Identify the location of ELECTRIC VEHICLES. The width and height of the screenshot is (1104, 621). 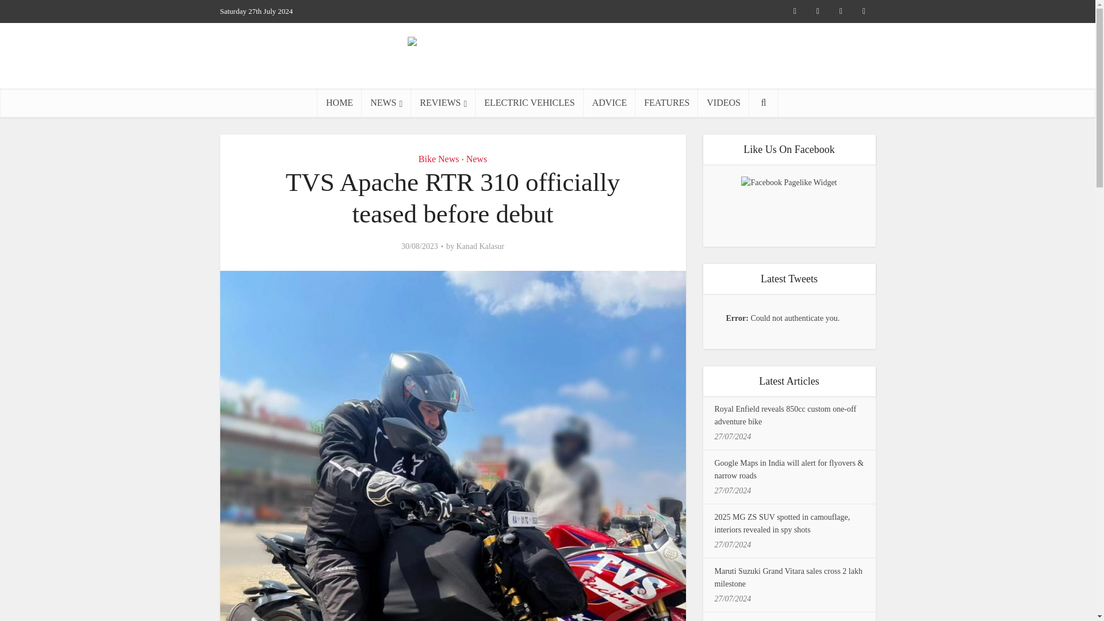
(529, 103).